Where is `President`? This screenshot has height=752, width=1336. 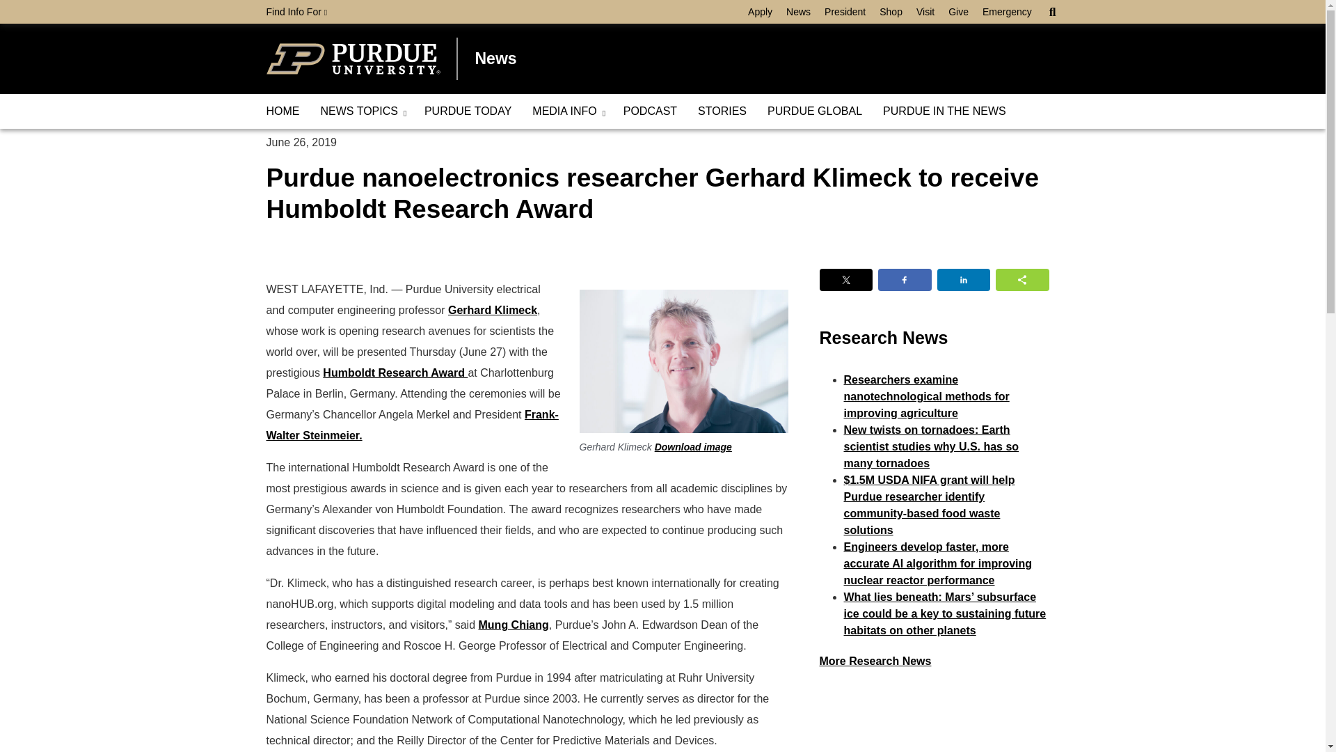 President is located at coordinates (845, 12).